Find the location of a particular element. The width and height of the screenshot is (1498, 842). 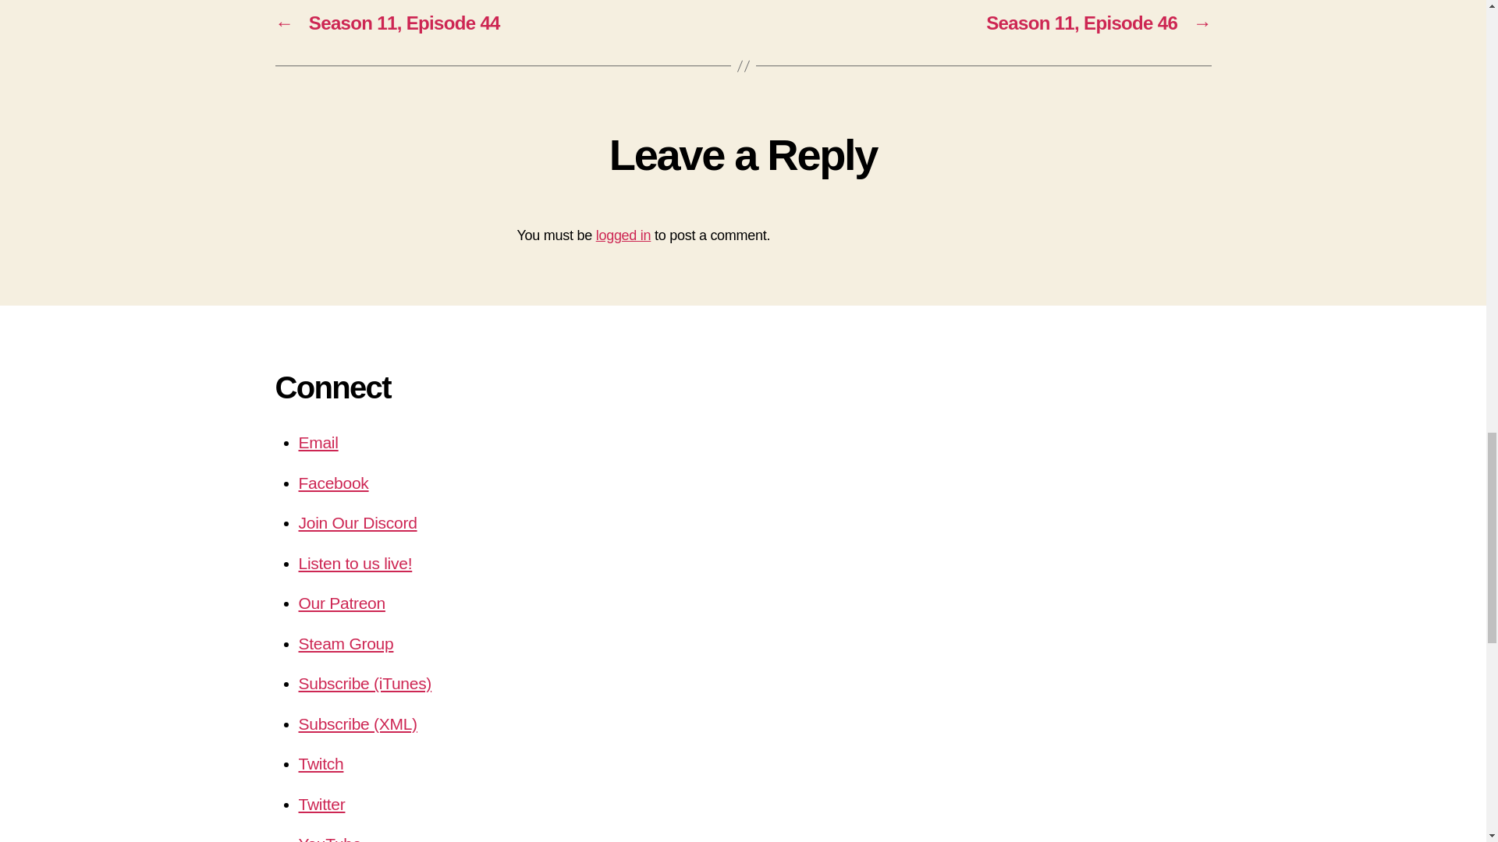

Join Our Discord is located at coordinates (357, 522).